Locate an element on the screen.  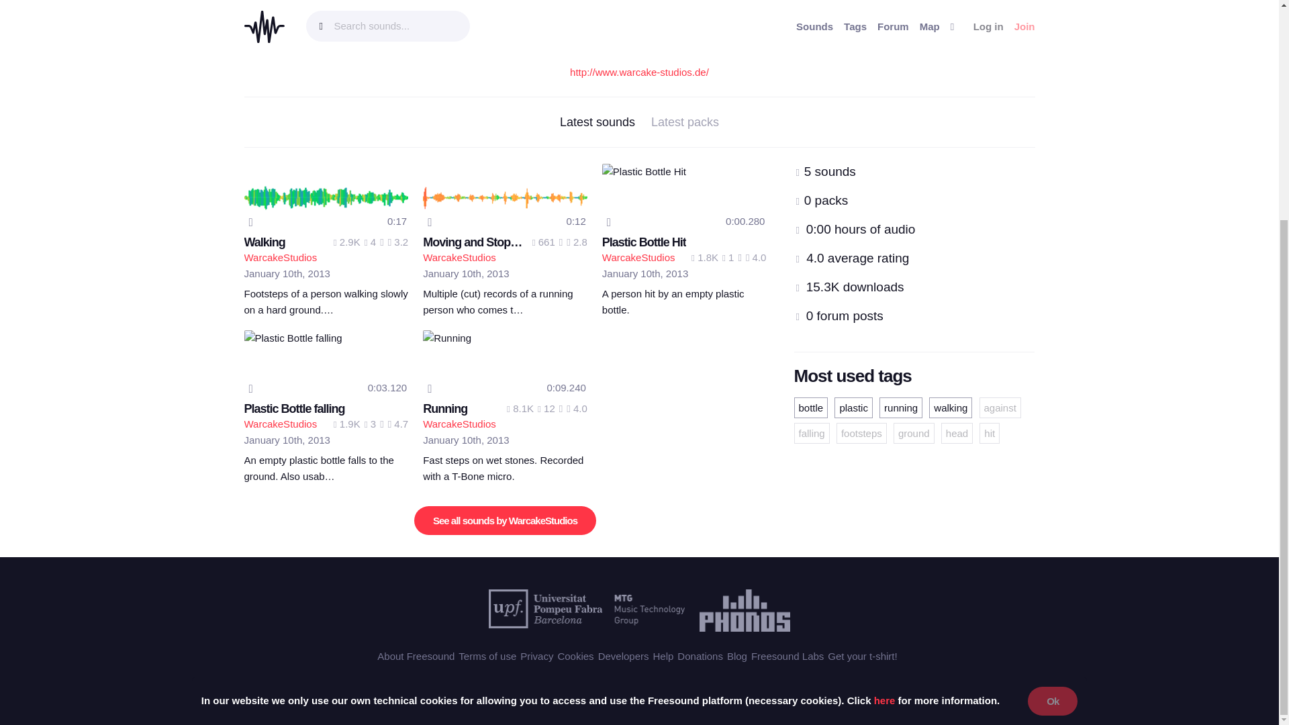
Username: WarcakeStudios is located at coordinates (459, 257).